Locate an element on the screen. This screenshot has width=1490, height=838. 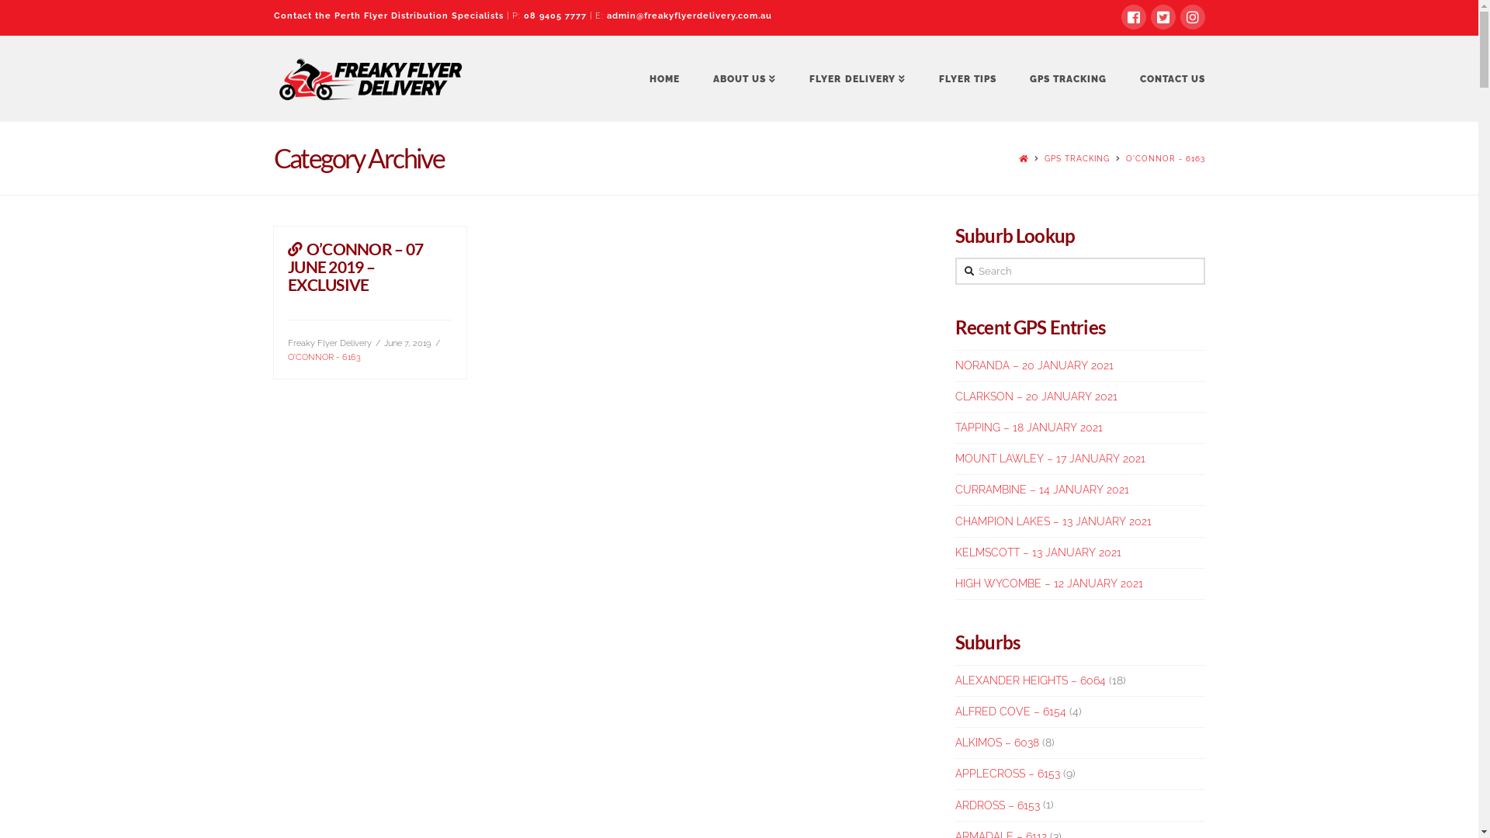
GPS TRACKING is located at coordinates (1068, 78).